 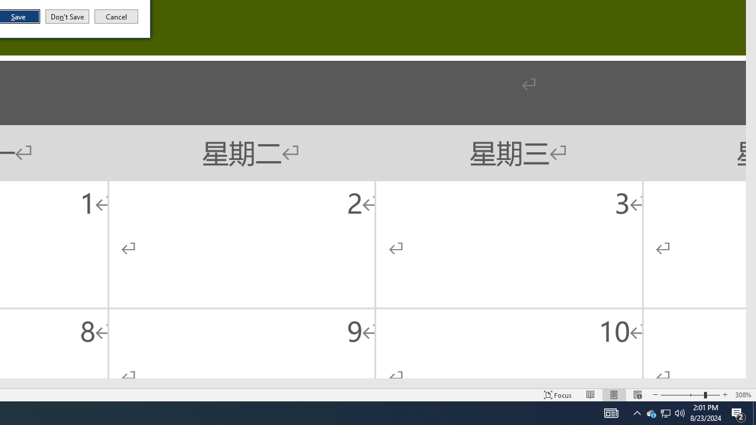 I want to click on User Promoted Notification Area, so click(x=665, y=413).